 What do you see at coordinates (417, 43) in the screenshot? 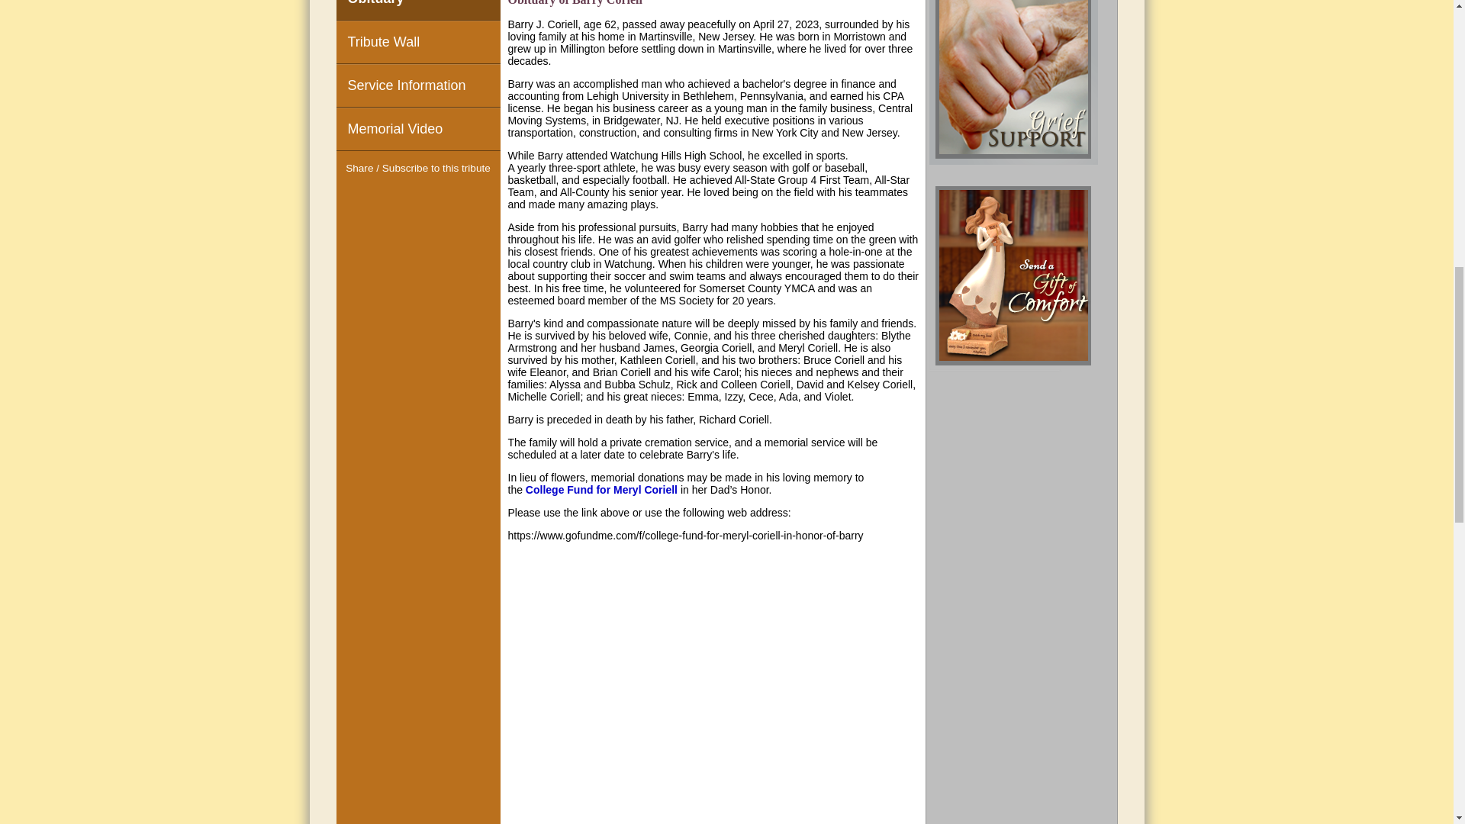
I see `Tribute Wall` at bounding box center [417, 43].